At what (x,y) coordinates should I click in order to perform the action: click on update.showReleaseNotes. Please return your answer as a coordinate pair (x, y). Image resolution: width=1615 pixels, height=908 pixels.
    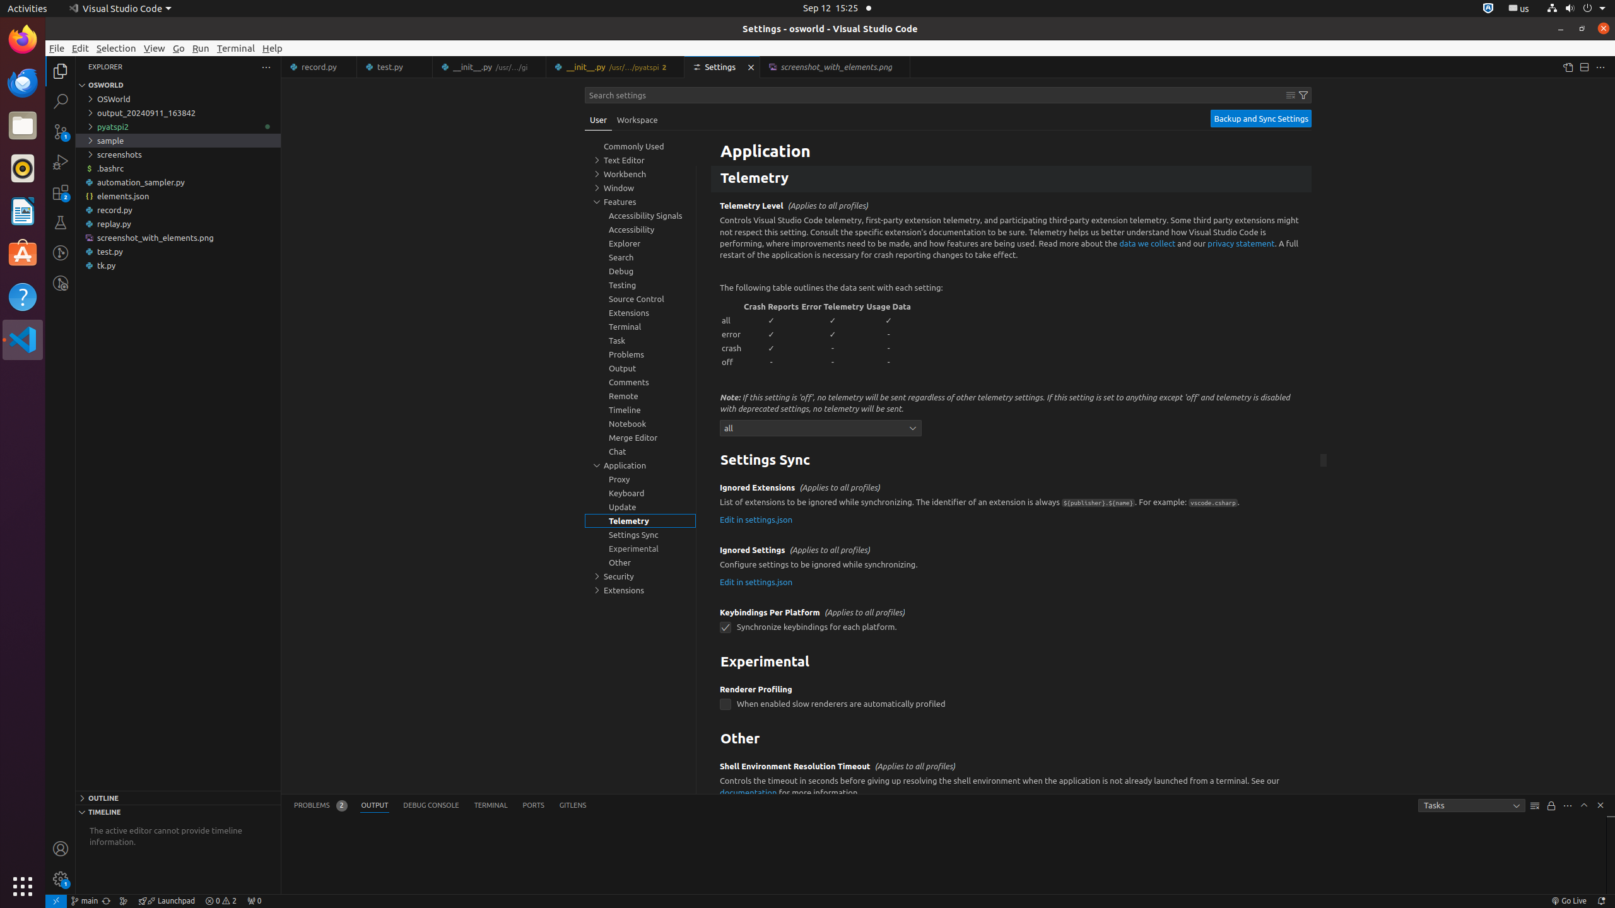
    Looking at the image, I should click on (725, 144).